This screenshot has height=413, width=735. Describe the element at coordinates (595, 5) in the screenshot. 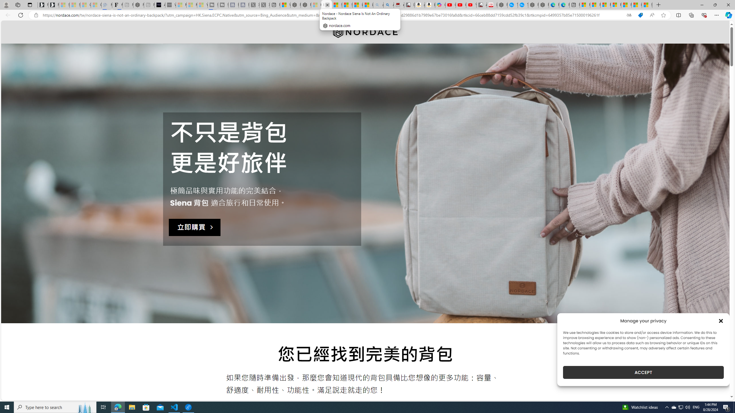

I see `Microsoft account | Microsoft Account Privacy Settings` at that location.